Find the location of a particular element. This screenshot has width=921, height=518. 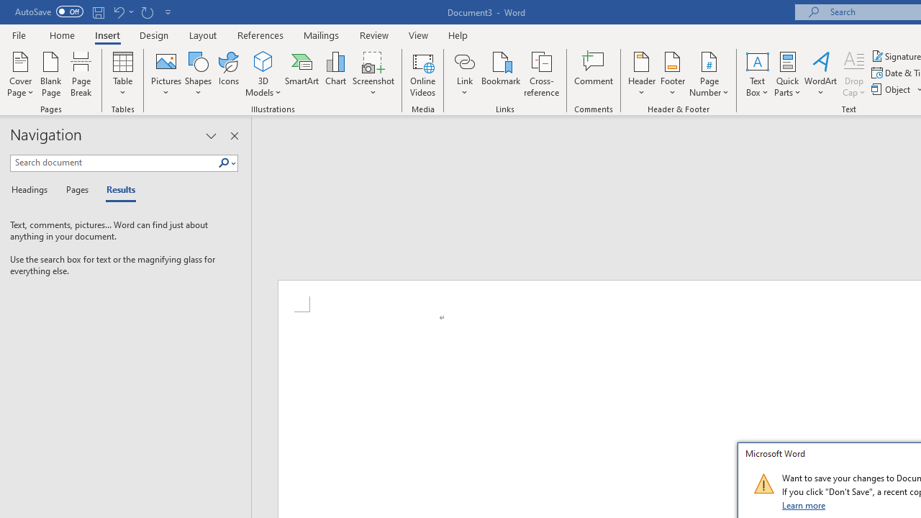

Quick Parts is located at coordinates (787, 73).